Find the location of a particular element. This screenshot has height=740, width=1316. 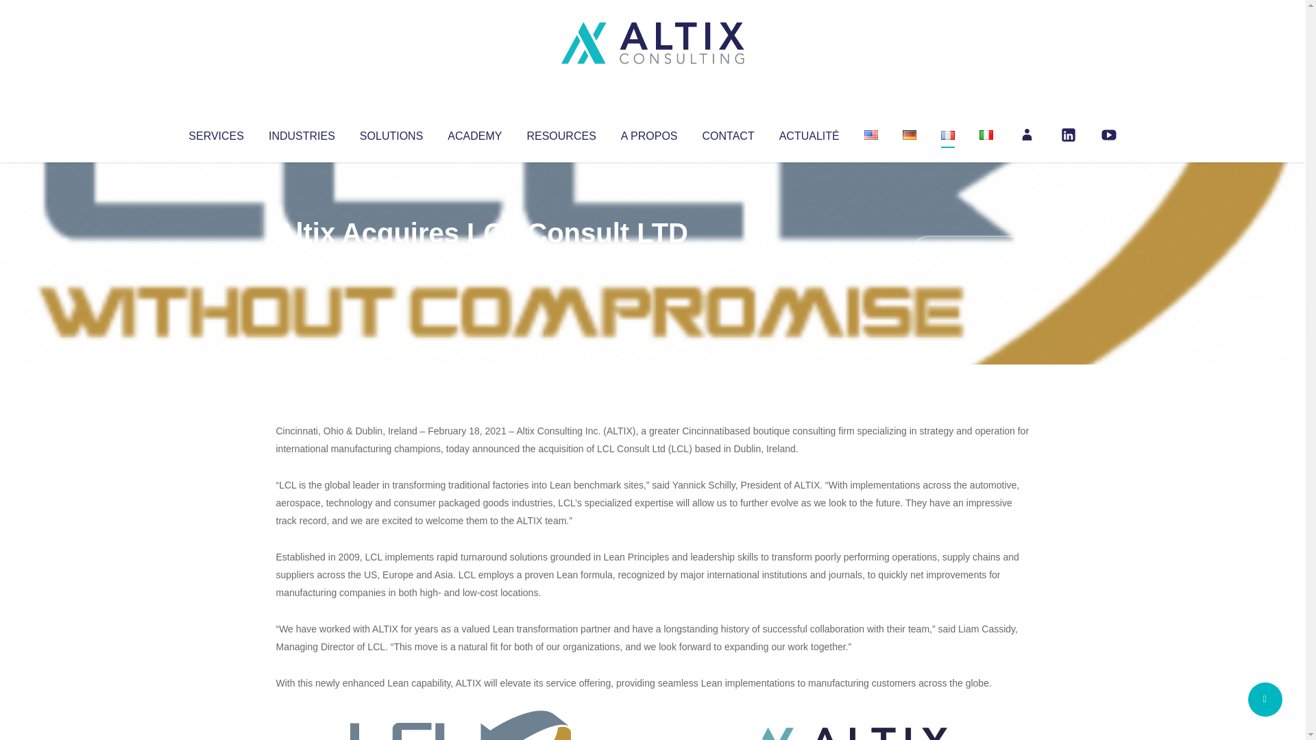

RESOURCES is located at coordinates (561, 133).